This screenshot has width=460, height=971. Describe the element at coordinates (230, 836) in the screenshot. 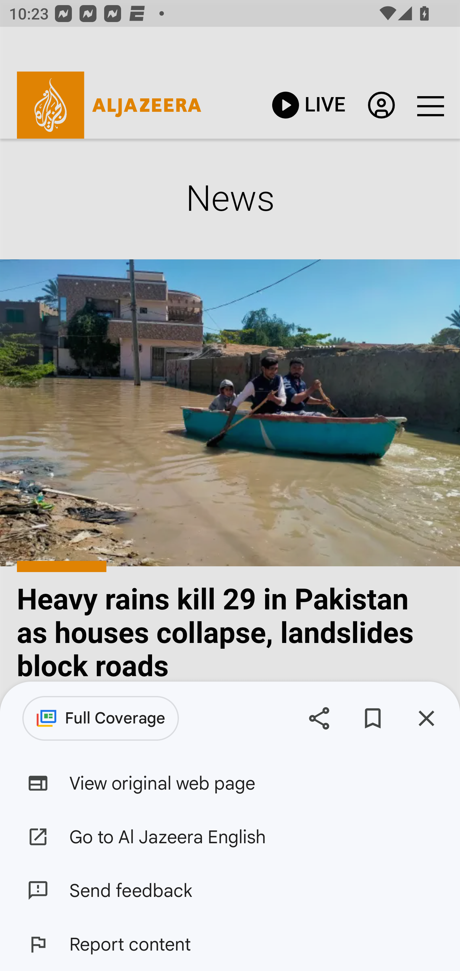

I see `Go to Al Jazeera English` at that location.